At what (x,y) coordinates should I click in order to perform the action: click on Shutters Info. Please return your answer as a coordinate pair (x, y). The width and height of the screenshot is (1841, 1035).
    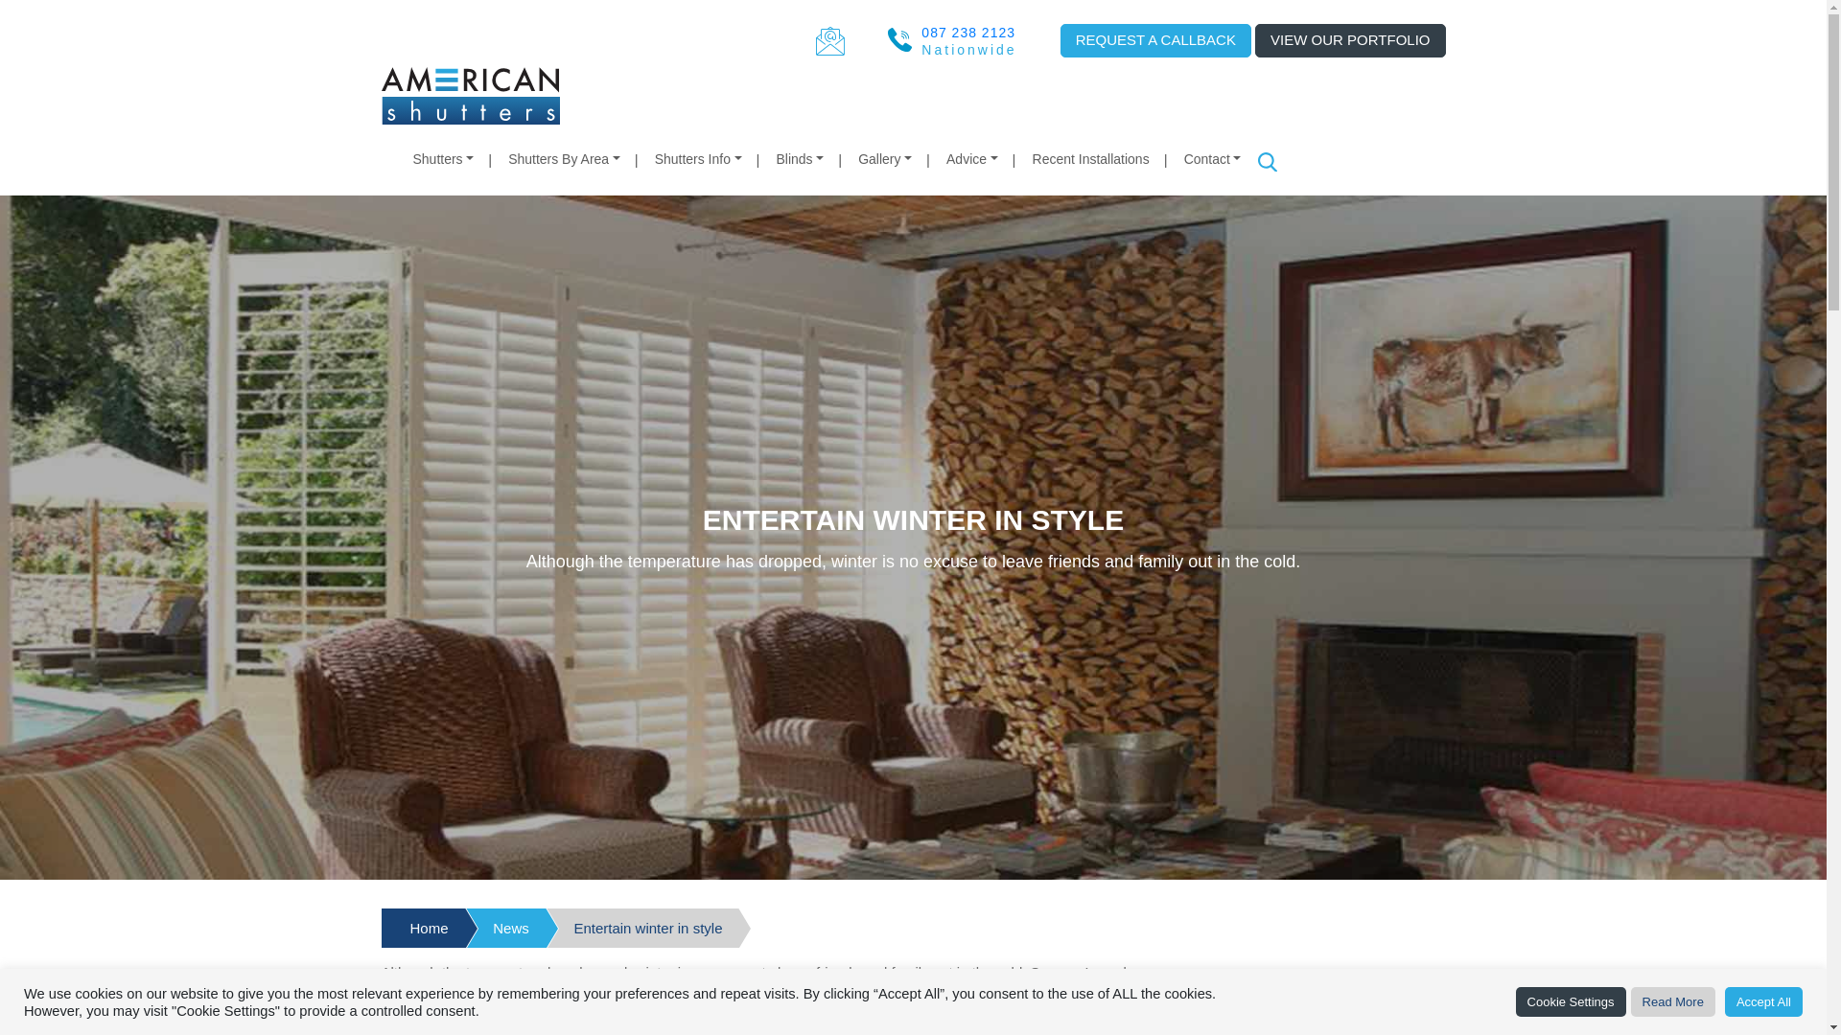
    Looking at the image, I should click on (698, 158).